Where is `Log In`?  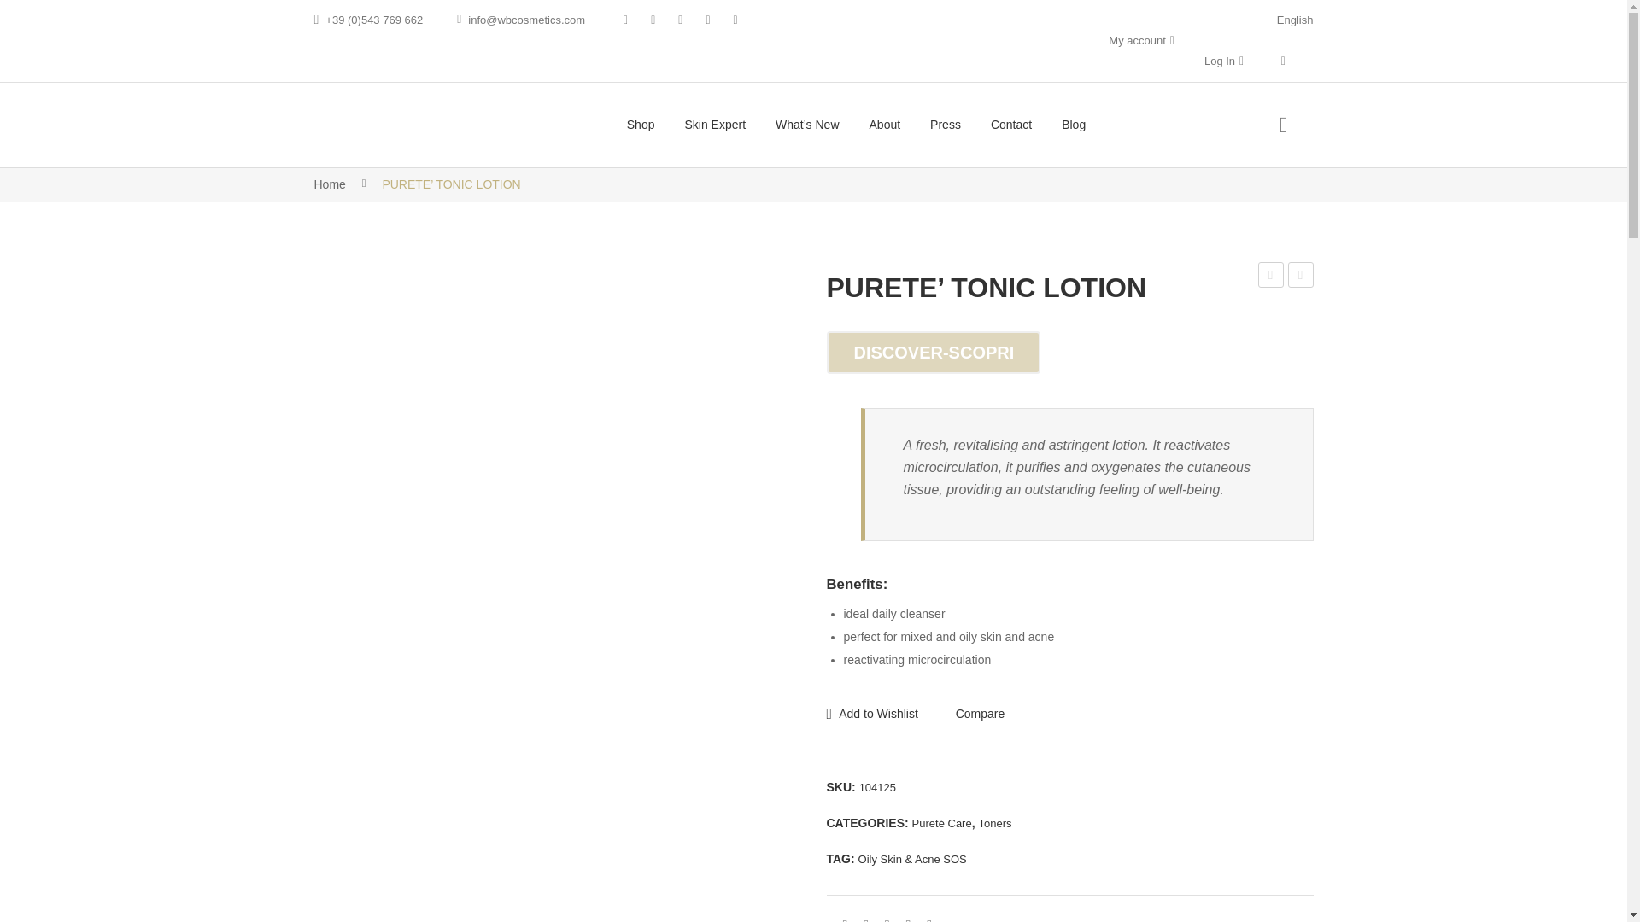
Log In is located at coordinates (1219, 60).